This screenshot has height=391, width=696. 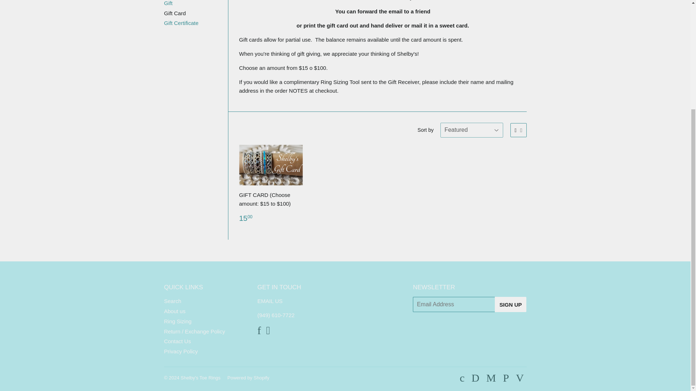 I want to click on Show products matching tag Gift, so click(x=167, y=3).